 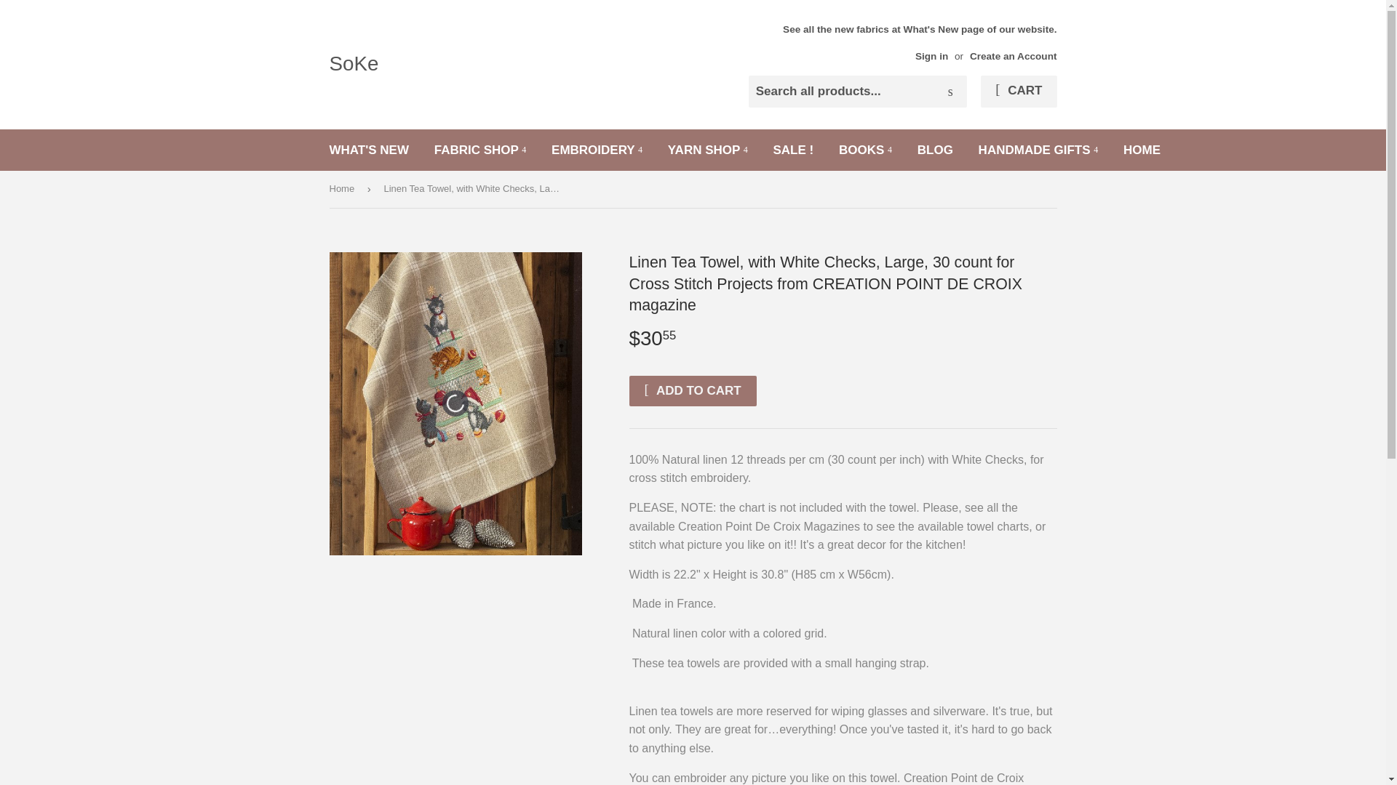 I want to click on Search, so click(x=950, y=92).